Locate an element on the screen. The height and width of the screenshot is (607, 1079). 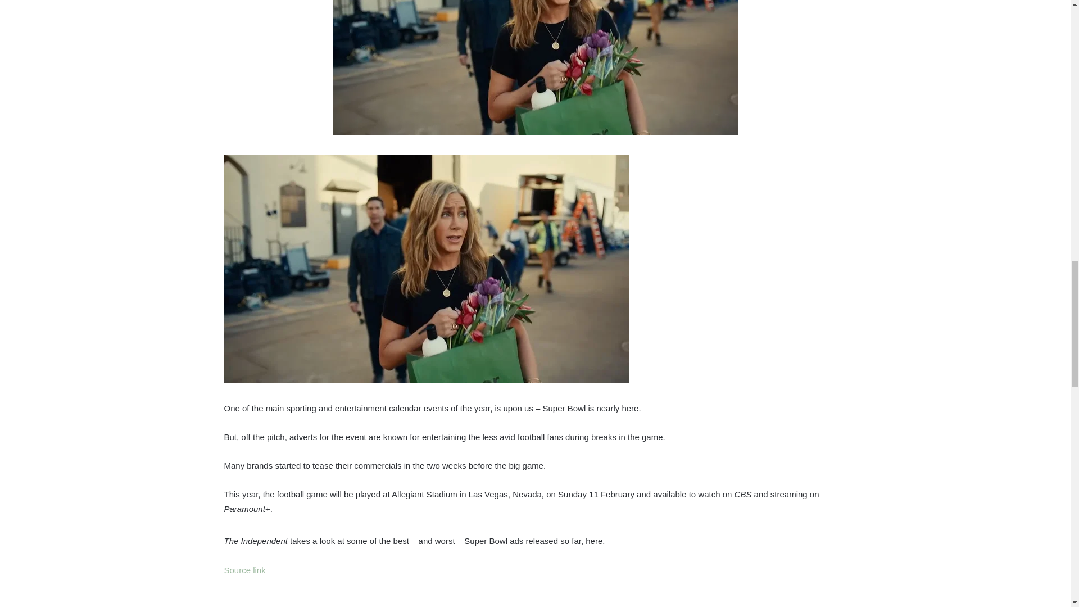
Source link is located at coordinates (244, 570).